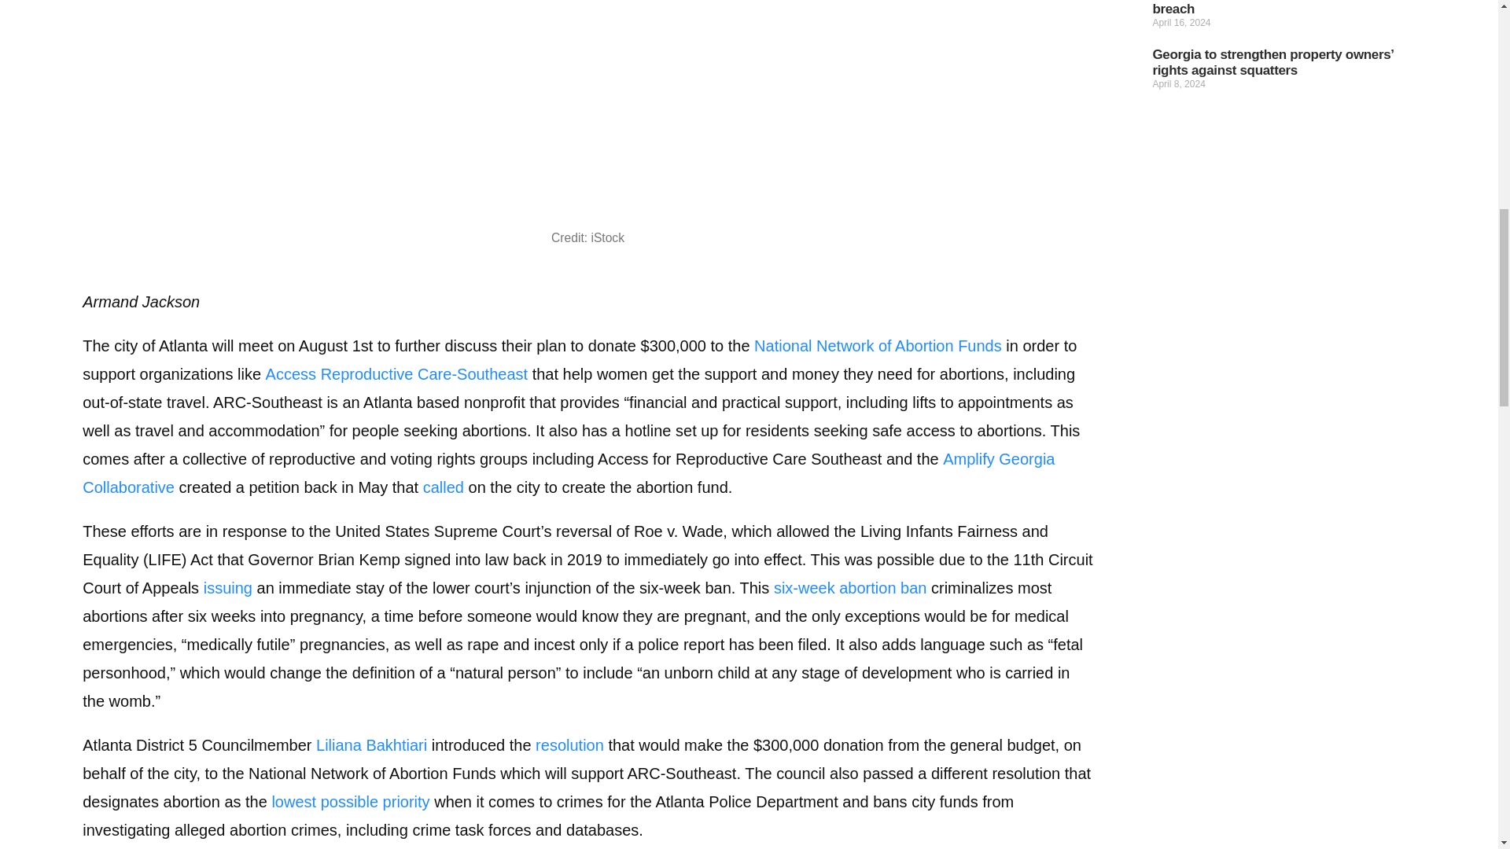 This screenshot has width=1510, height=849. What do you see at coordinates (569, 745) in the screenshot?
I see `resolution` at bounding box center [569, 745].